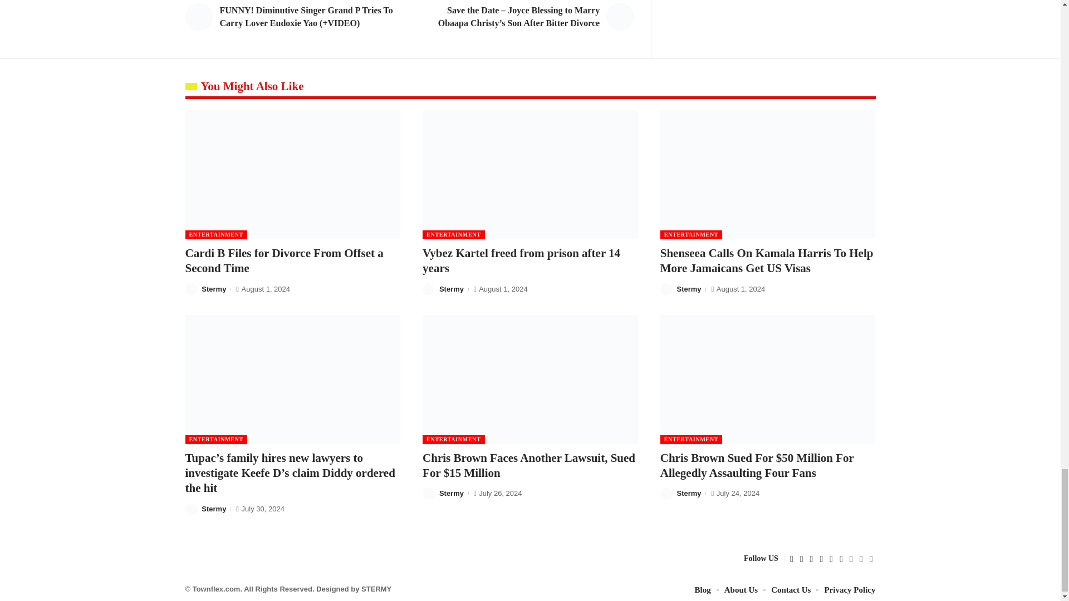 This screenshot has width=1069, height=601. What do you see at coordinates (530, 174) in the screenshot?
I see `Vybez Kartel freed from prison after 14 years` at bounding box center [530, 174].